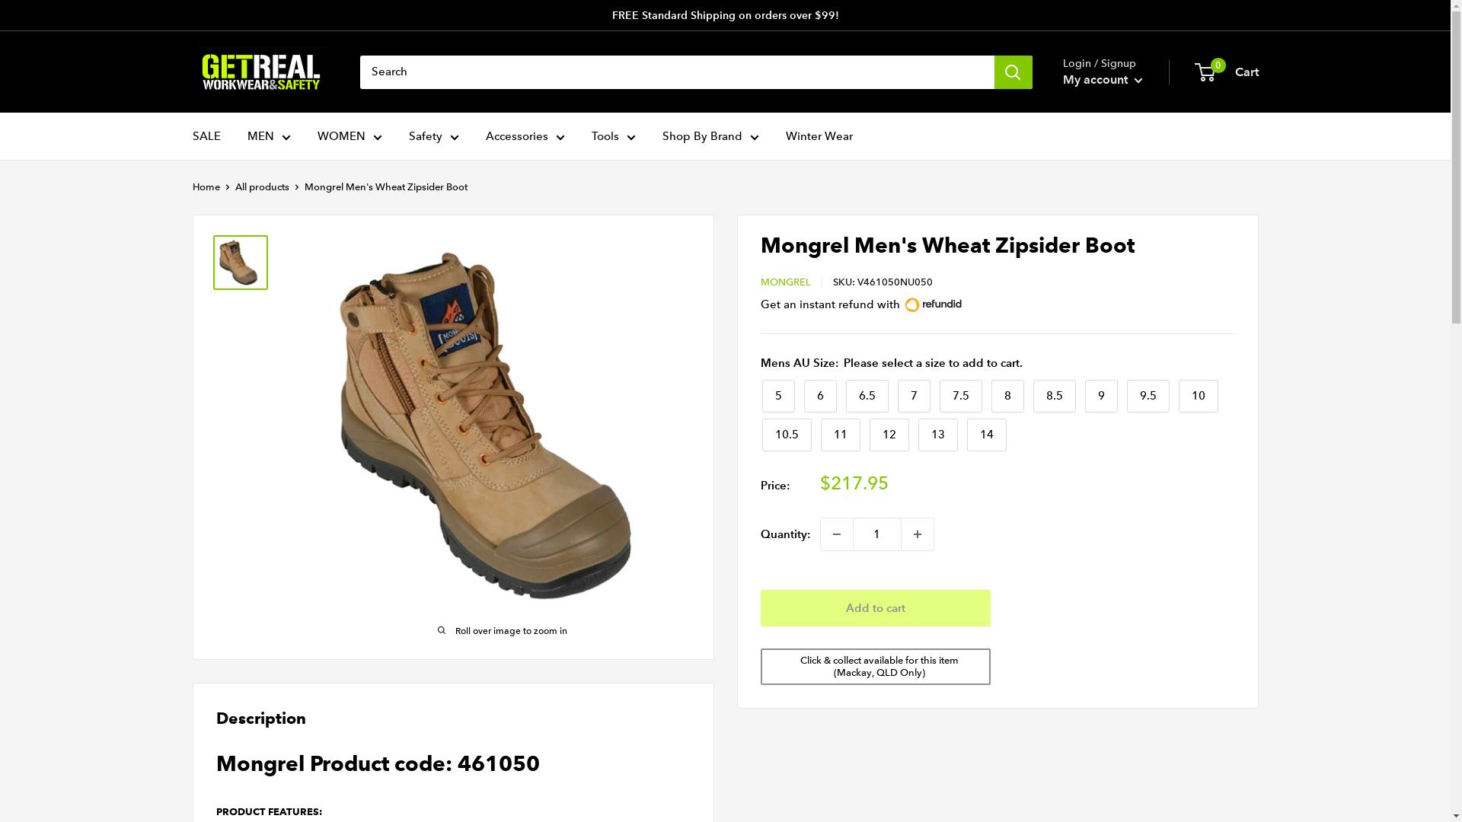 The image size is (1462, 822). Describe the element at coordinates (262, 187) in the screenshot. I see `All products` at that location.